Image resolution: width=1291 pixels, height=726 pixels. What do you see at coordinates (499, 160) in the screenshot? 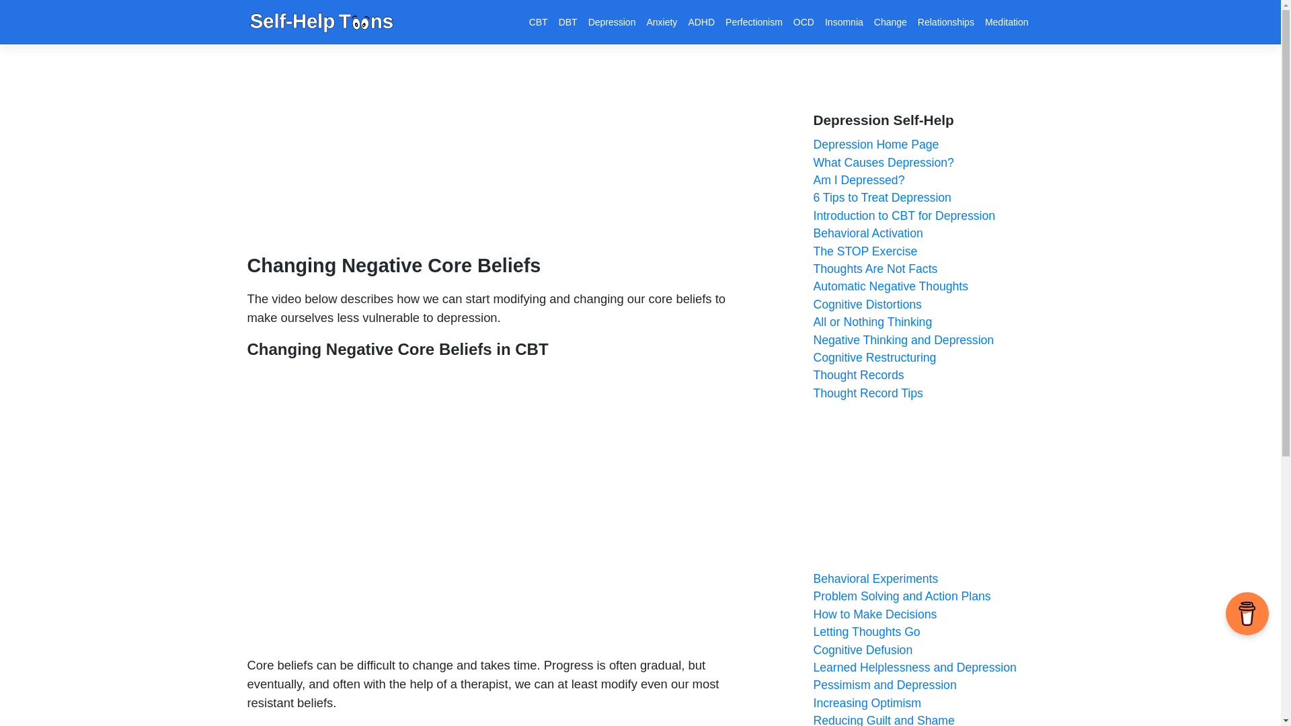
I see `Advertisement` at bounding box center [499, 160].